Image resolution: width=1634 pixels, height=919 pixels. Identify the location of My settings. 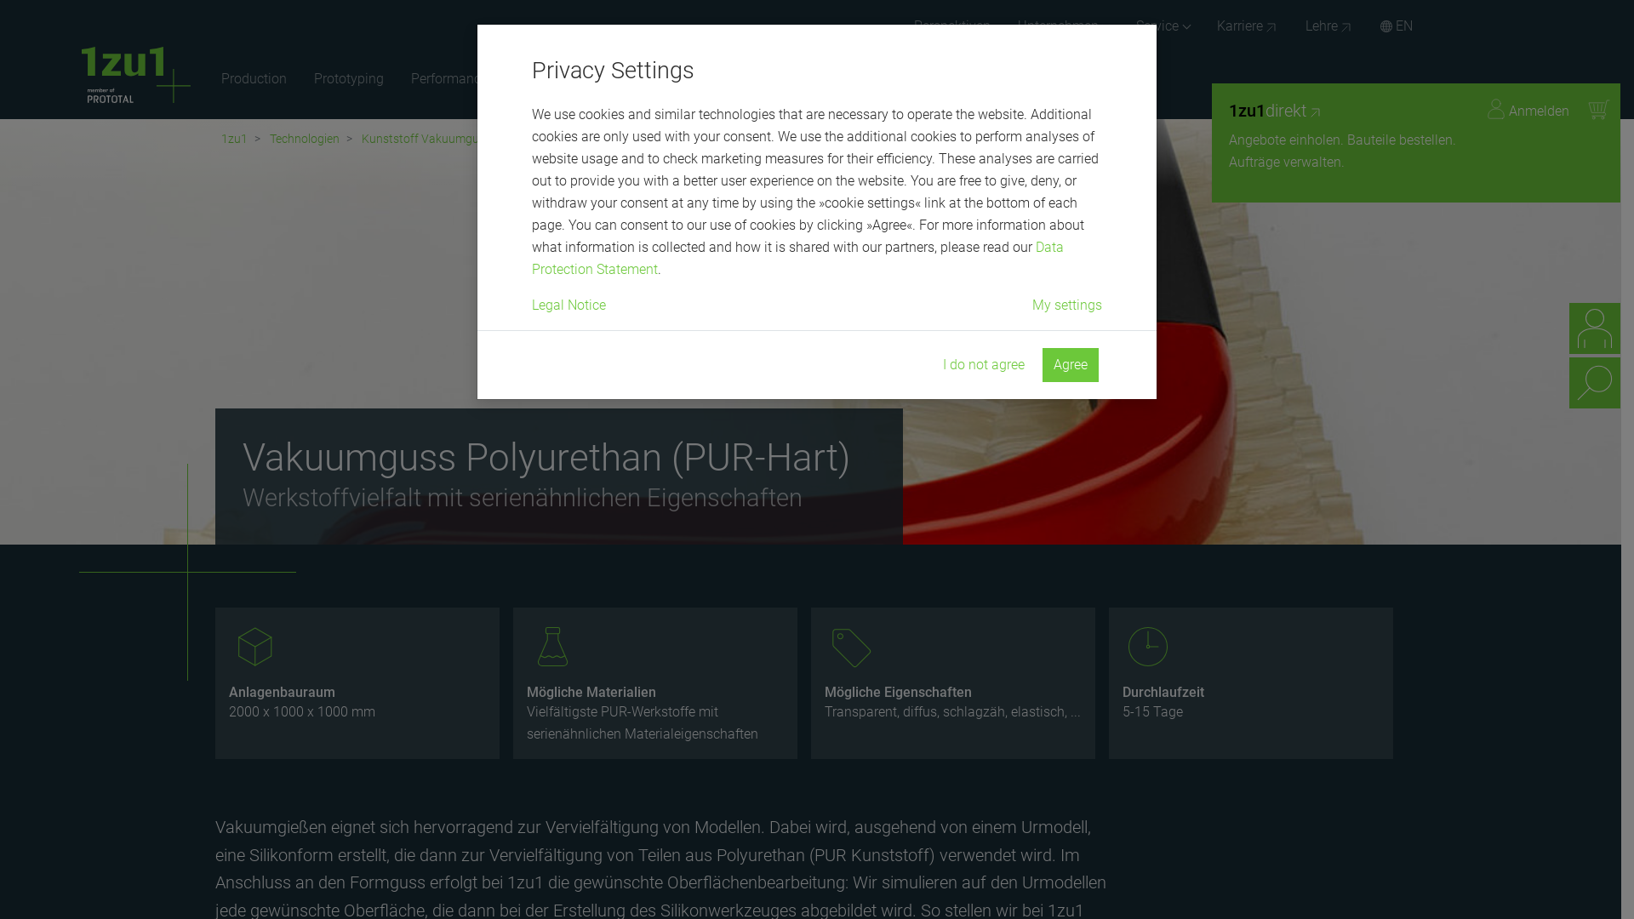
(1067, 305).